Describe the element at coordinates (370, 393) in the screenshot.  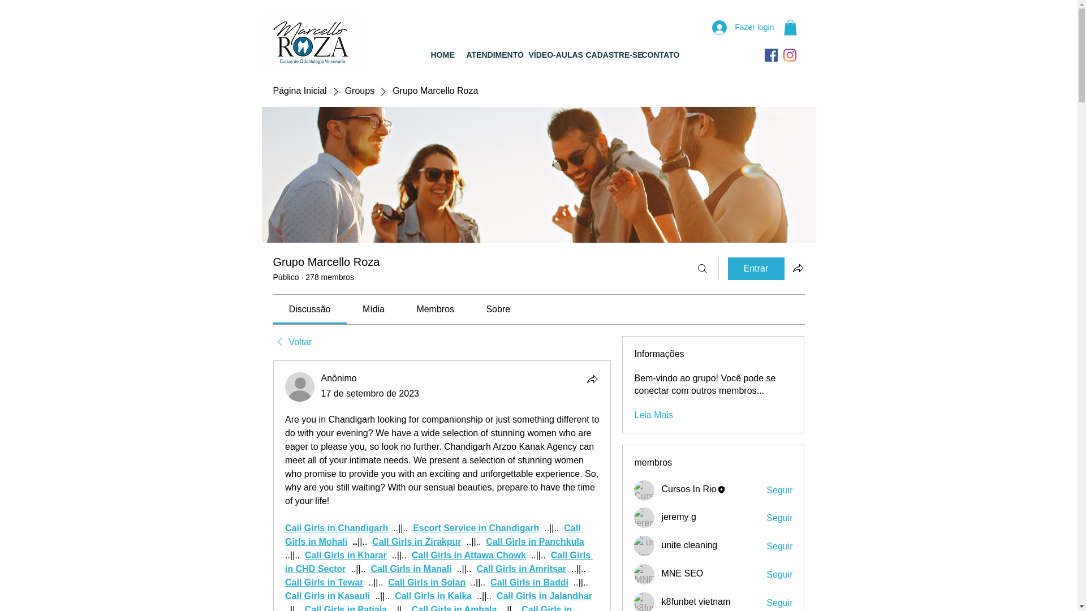
I see `17 de setembro de 2023` at that location.